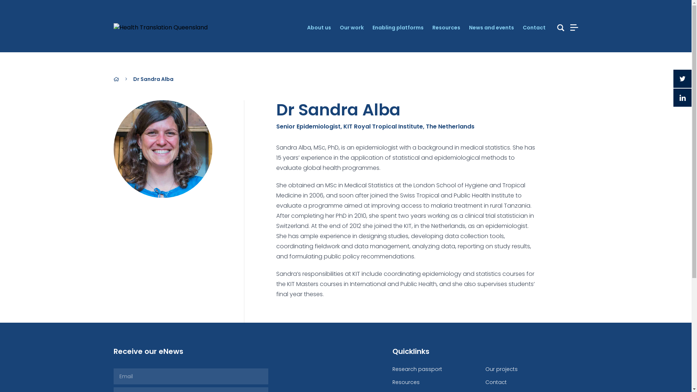 This screenshot has width=697, height=392. What do you see at coordinates (496, 382) in the screenshot?
I see `Contact` at bounding box center [496, 382].